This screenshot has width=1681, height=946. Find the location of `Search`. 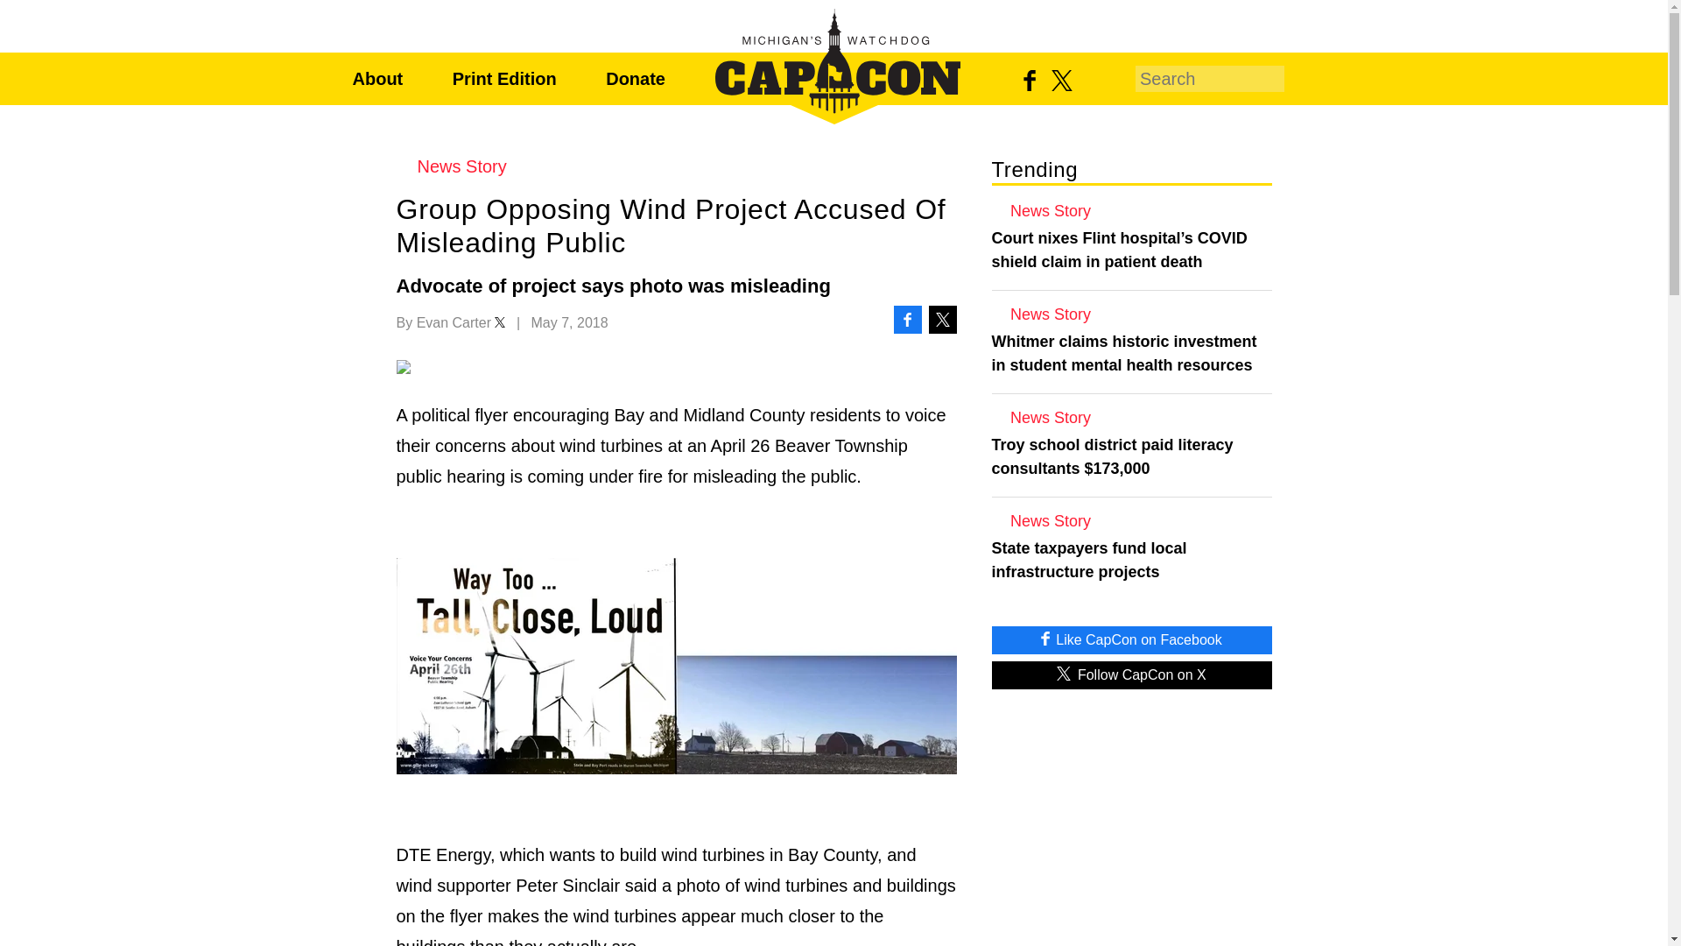

Search is located at coordinates (1301, 78).